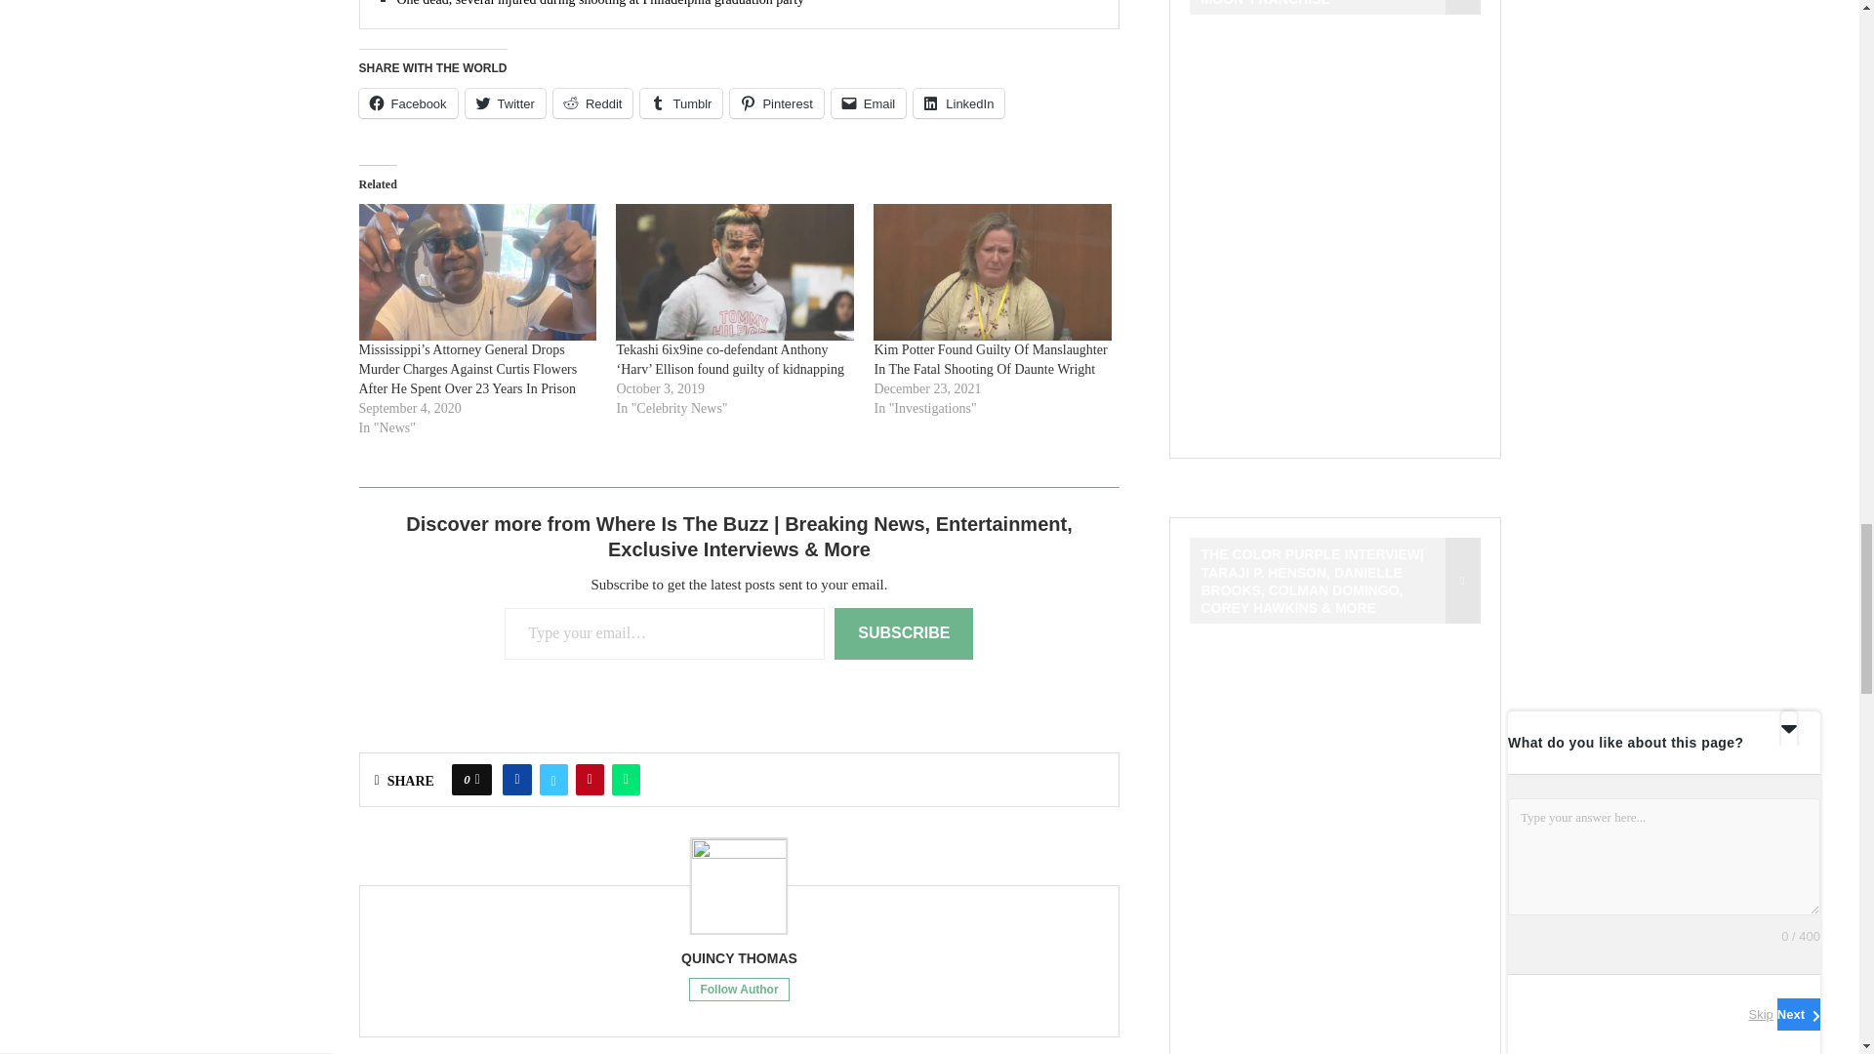  Describe the element at coordinates (776, 102) in the screenshot. I see `Click to share on Pinterest` at that location.